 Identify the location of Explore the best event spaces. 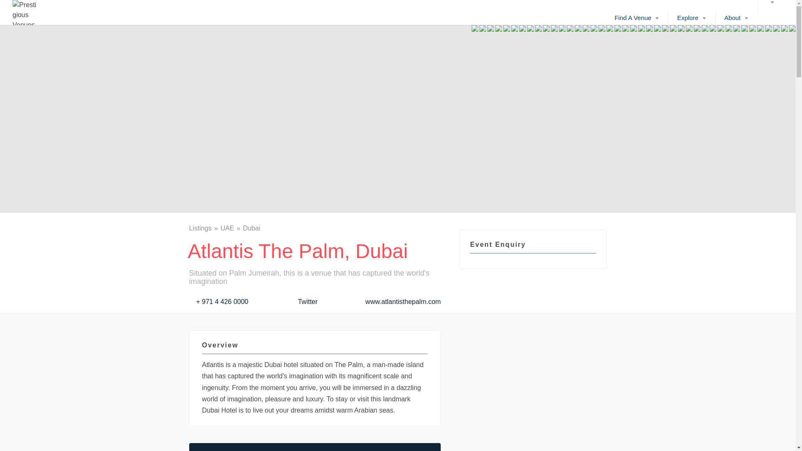
(692, 18).